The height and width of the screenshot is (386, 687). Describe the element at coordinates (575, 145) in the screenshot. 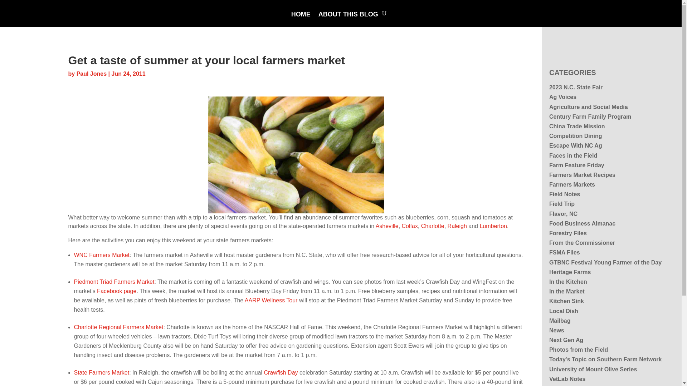

I see `Escape With NC Ag` at that location.